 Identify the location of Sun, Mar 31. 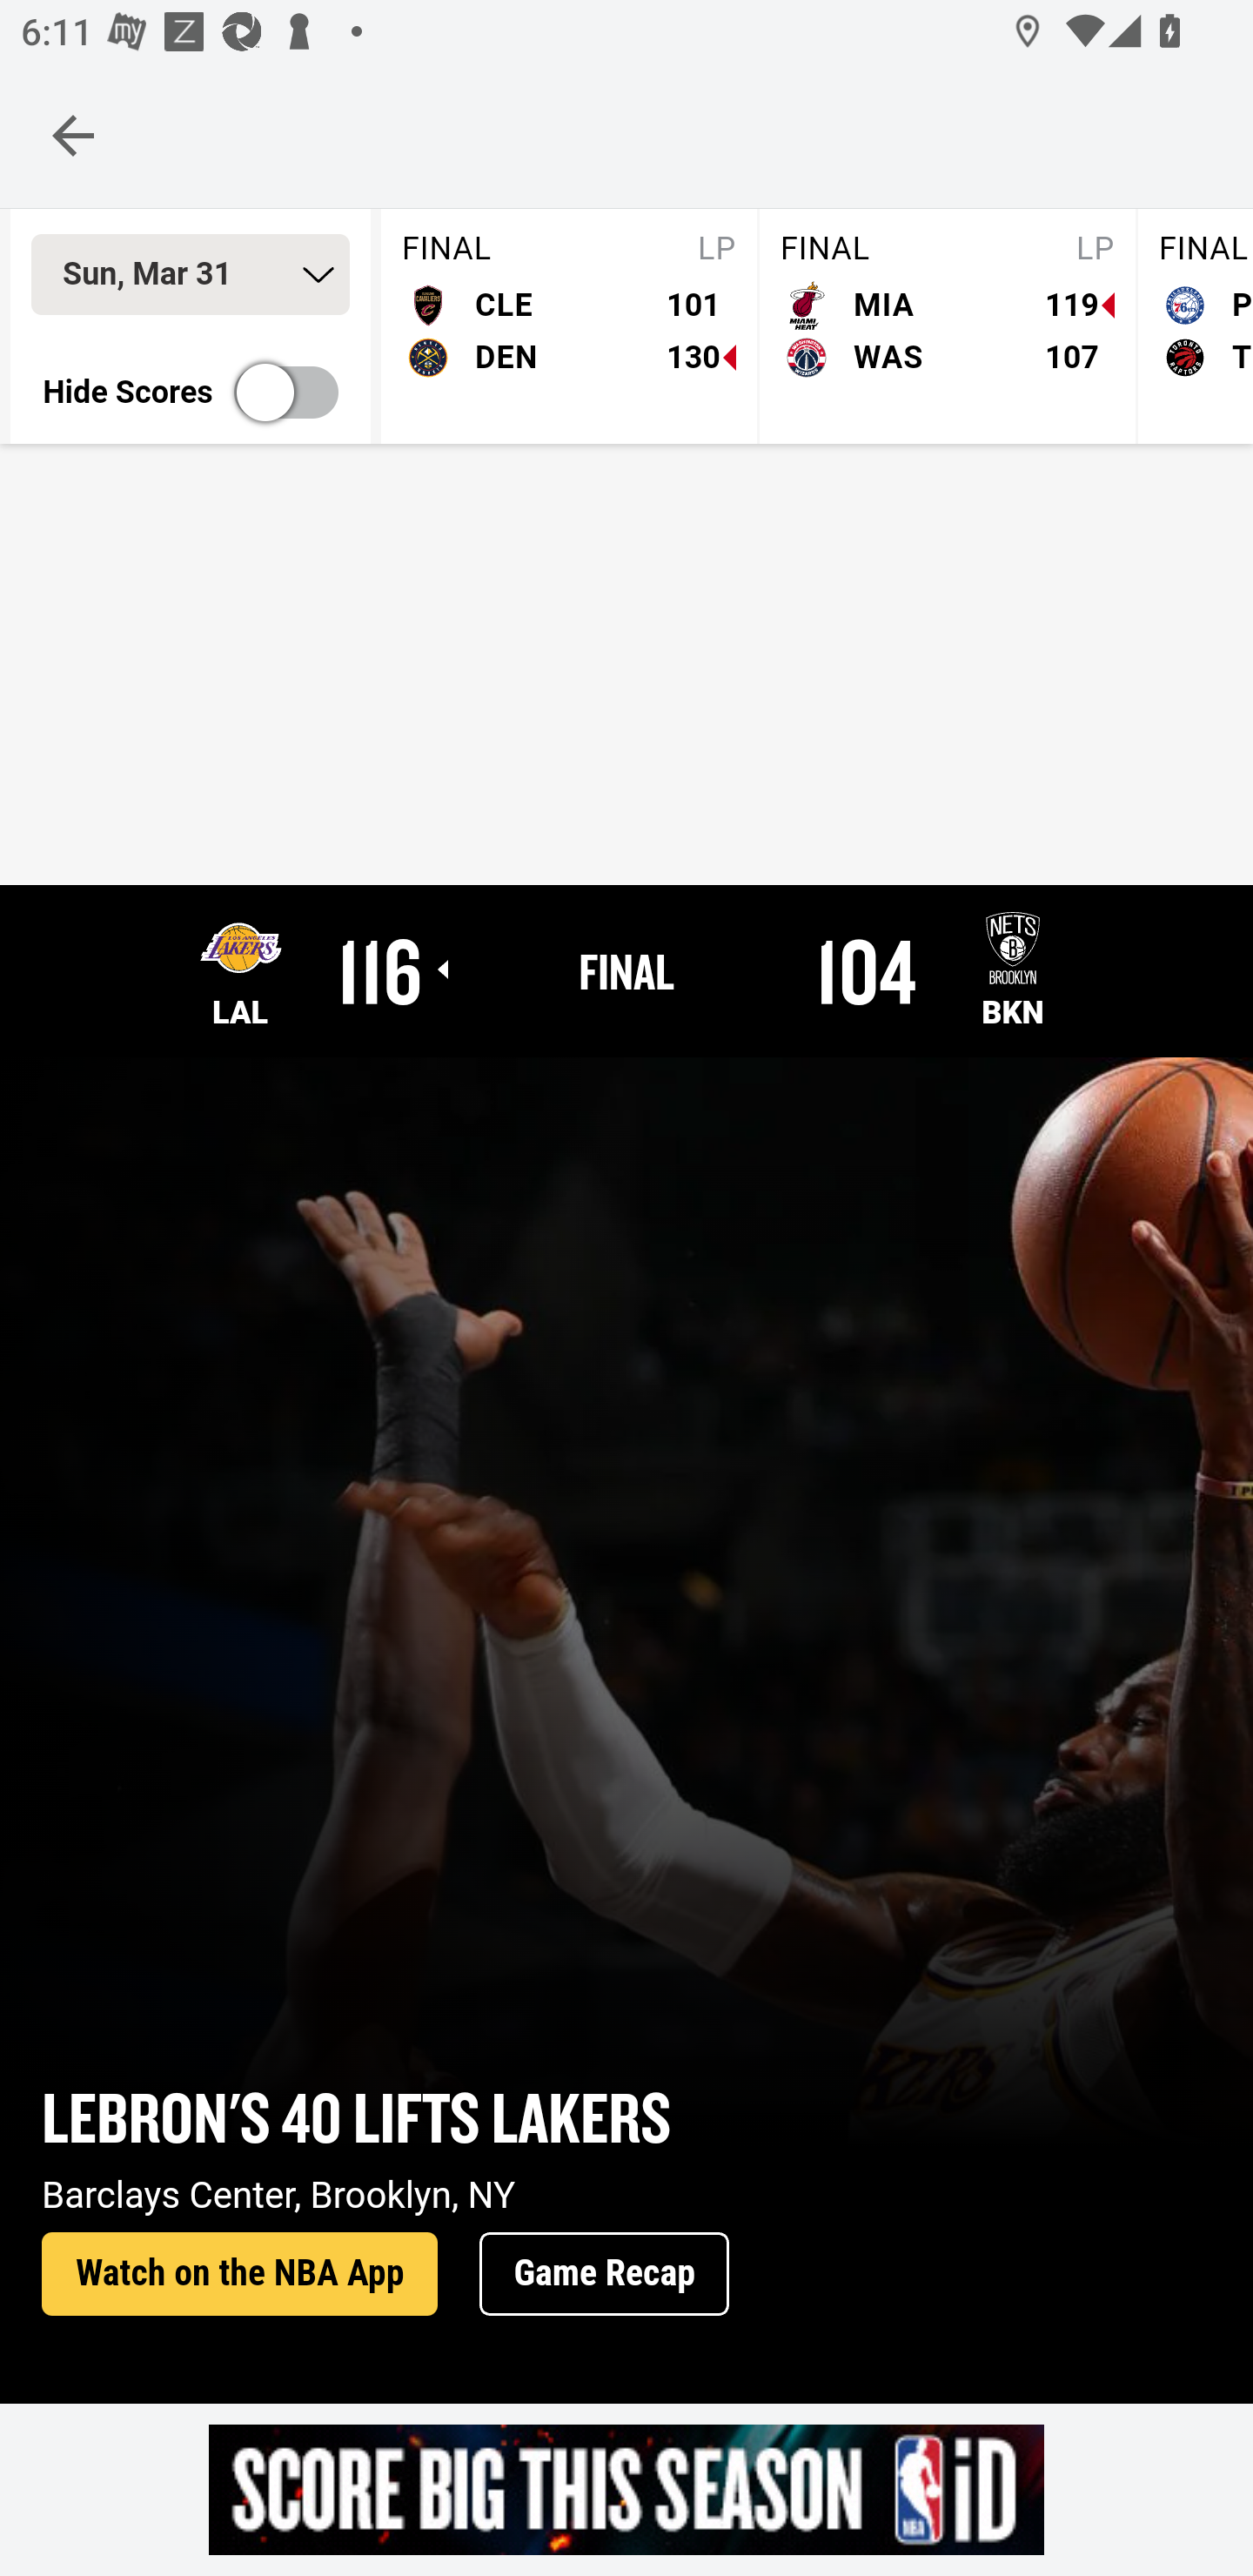
(190, 274).